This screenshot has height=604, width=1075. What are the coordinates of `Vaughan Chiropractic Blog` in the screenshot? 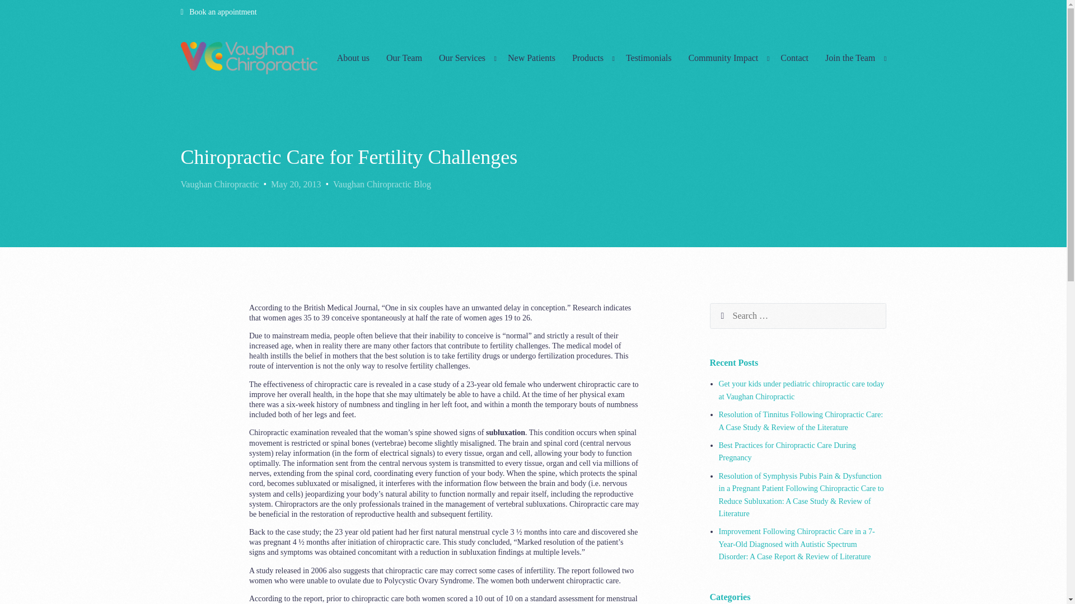 It's located at (382, 195).